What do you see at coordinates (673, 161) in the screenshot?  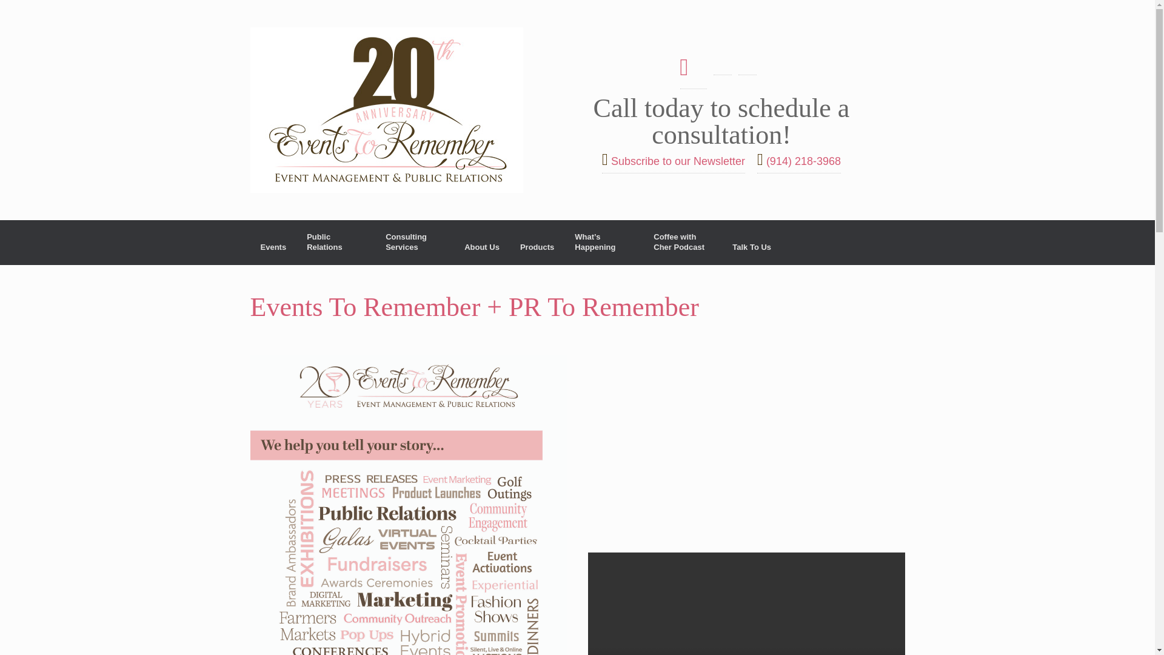 I see `Subscribe to our Newsletter` at bounding box center [673, 161].